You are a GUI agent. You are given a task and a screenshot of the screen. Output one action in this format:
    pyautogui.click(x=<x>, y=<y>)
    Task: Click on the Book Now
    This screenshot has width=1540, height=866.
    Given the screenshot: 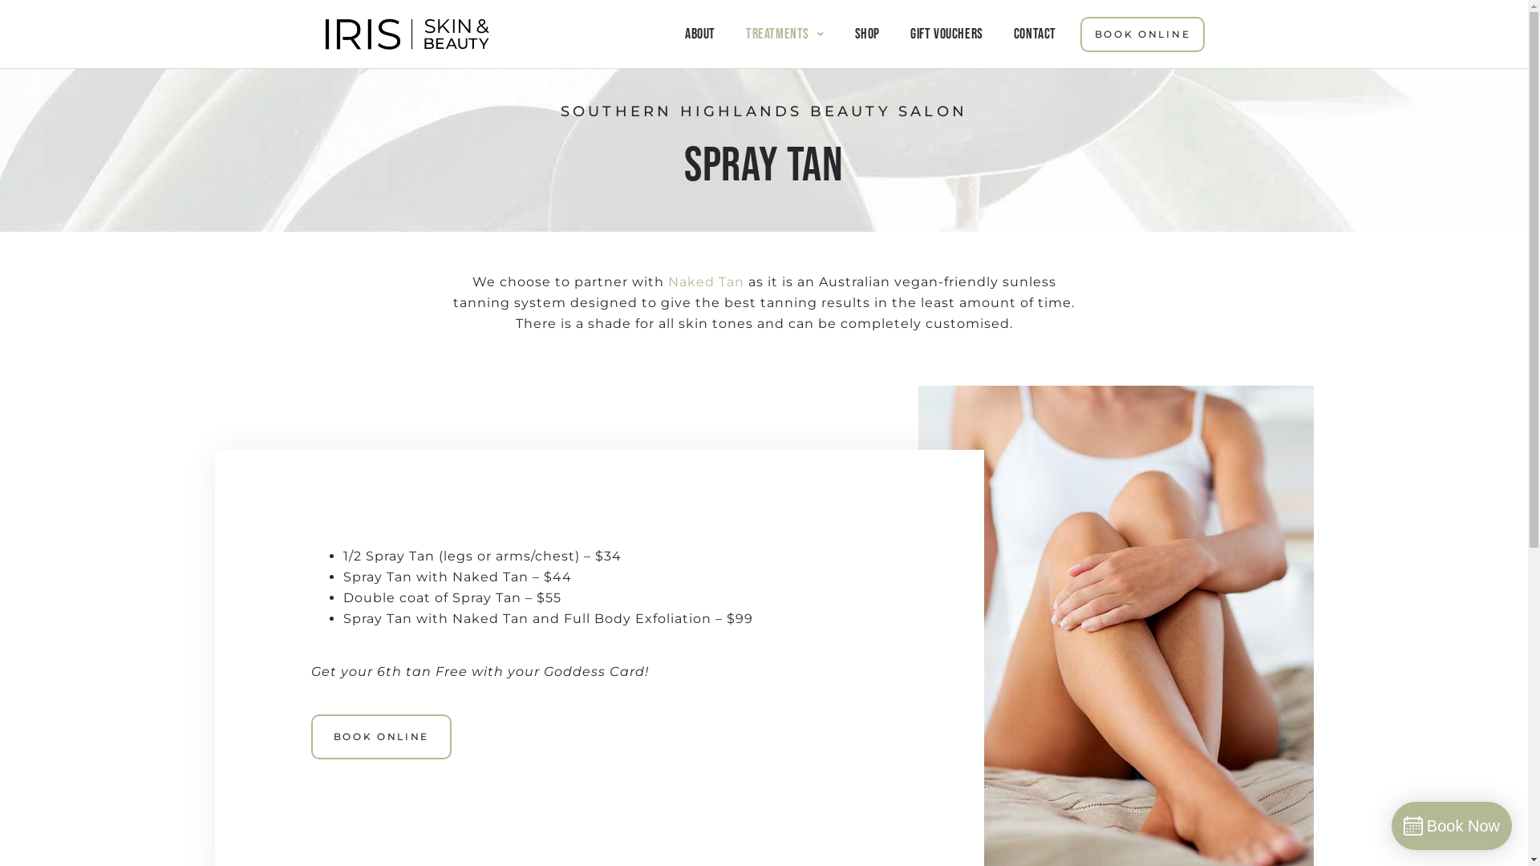 What is the action you would take?
    pyautogui.click(x=1452, y=826)
    